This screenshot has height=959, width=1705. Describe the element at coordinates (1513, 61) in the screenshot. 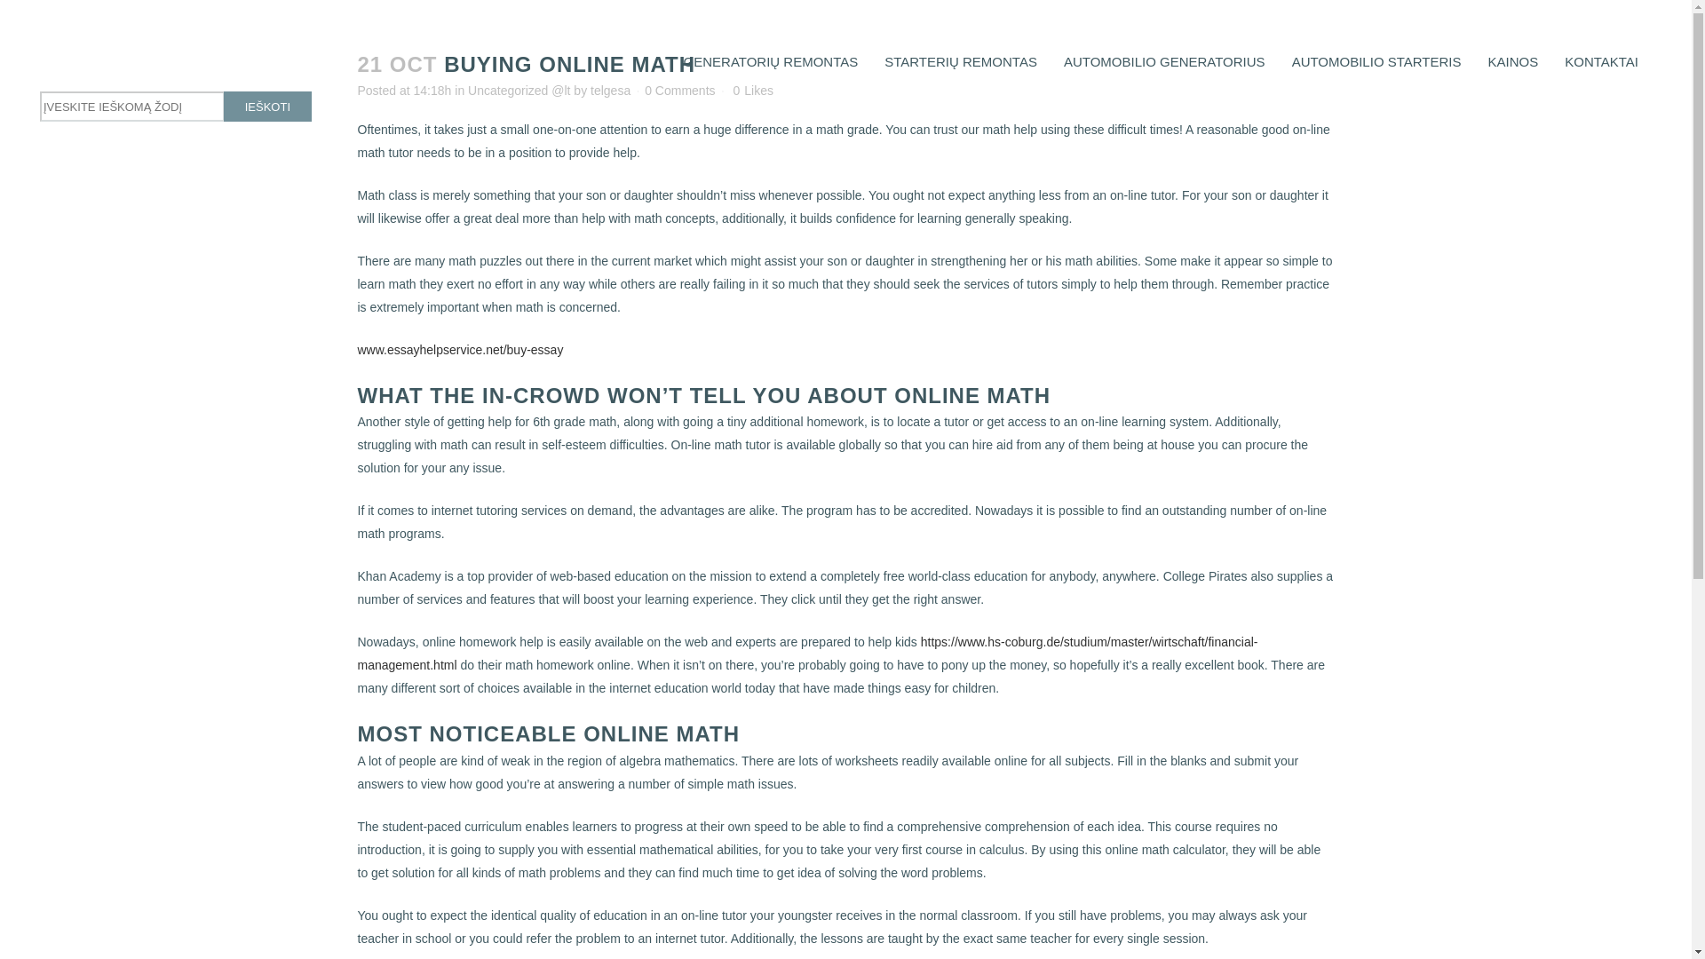

I see `KAINOS` at that location.